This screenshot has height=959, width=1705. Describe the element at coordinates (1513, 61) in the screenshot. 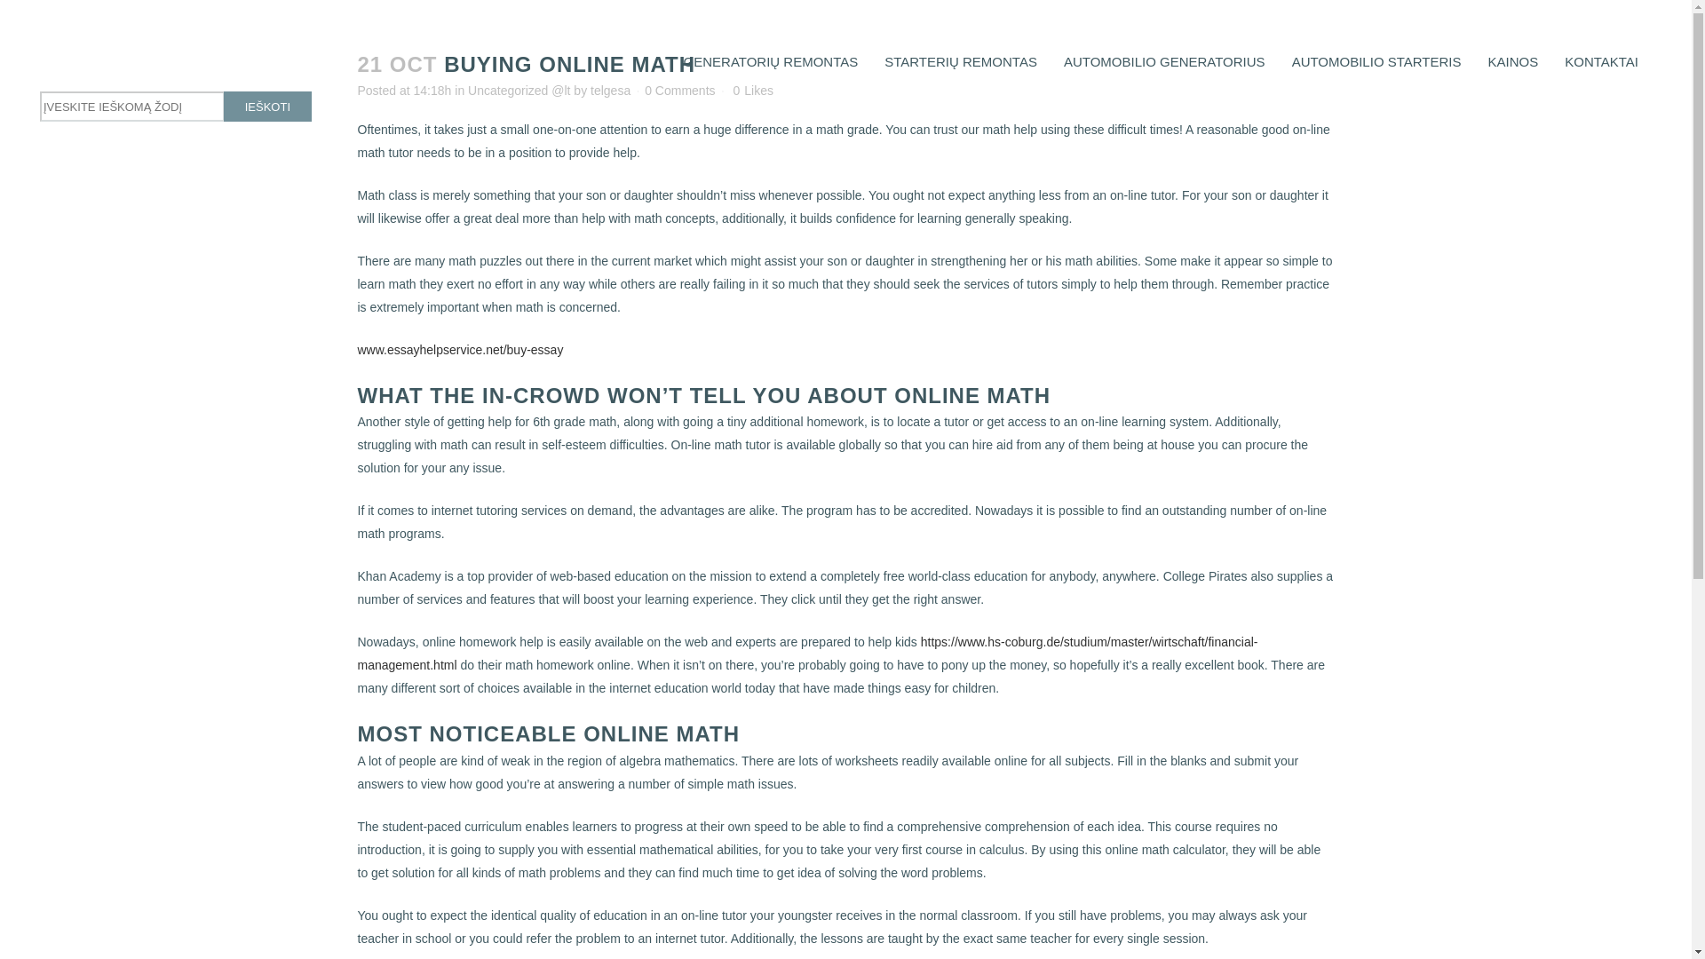

I see `KAINOS` at that location.